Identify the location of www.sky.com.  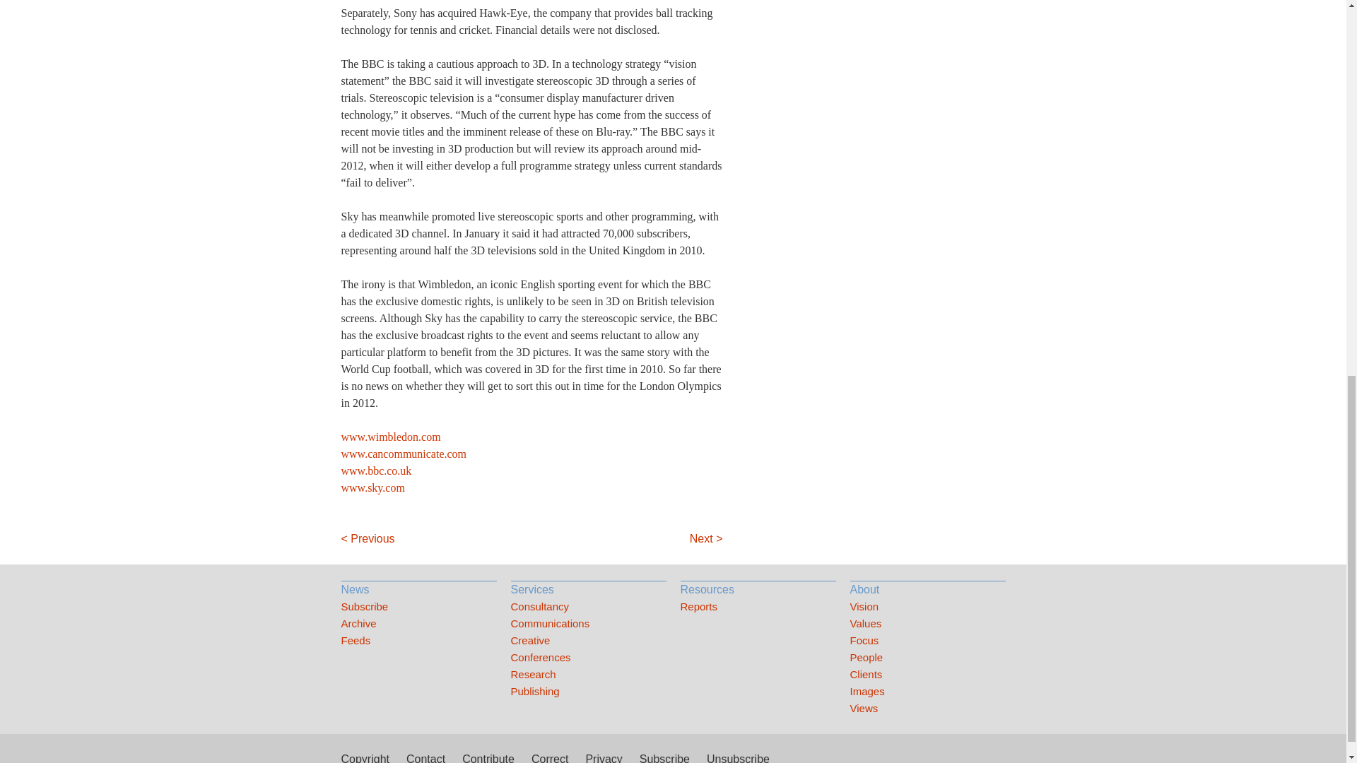
(372, 487).